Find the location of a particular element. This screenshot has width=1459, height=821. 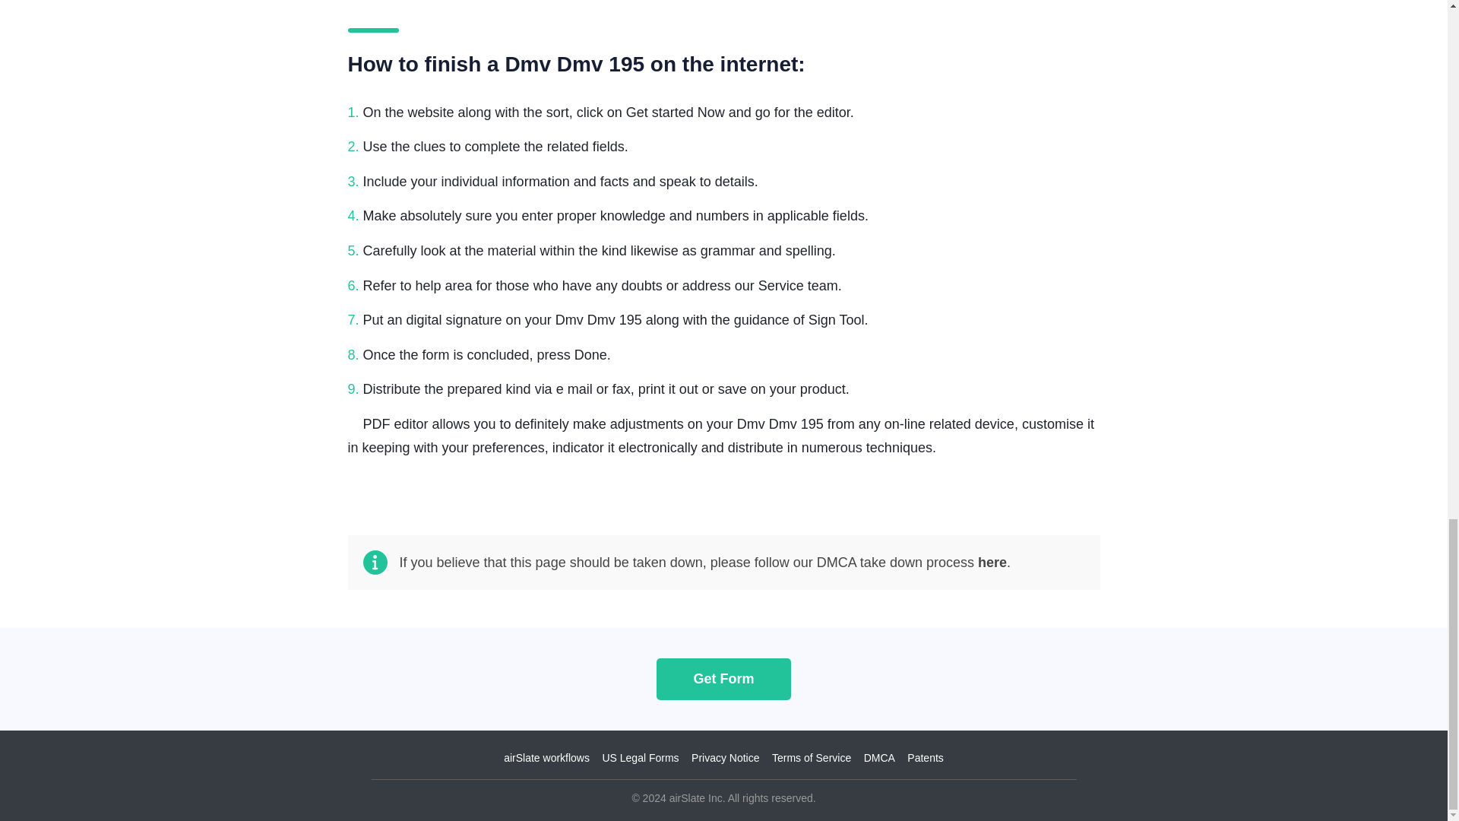

Privacy Notice is located at coordinates (725, 758).